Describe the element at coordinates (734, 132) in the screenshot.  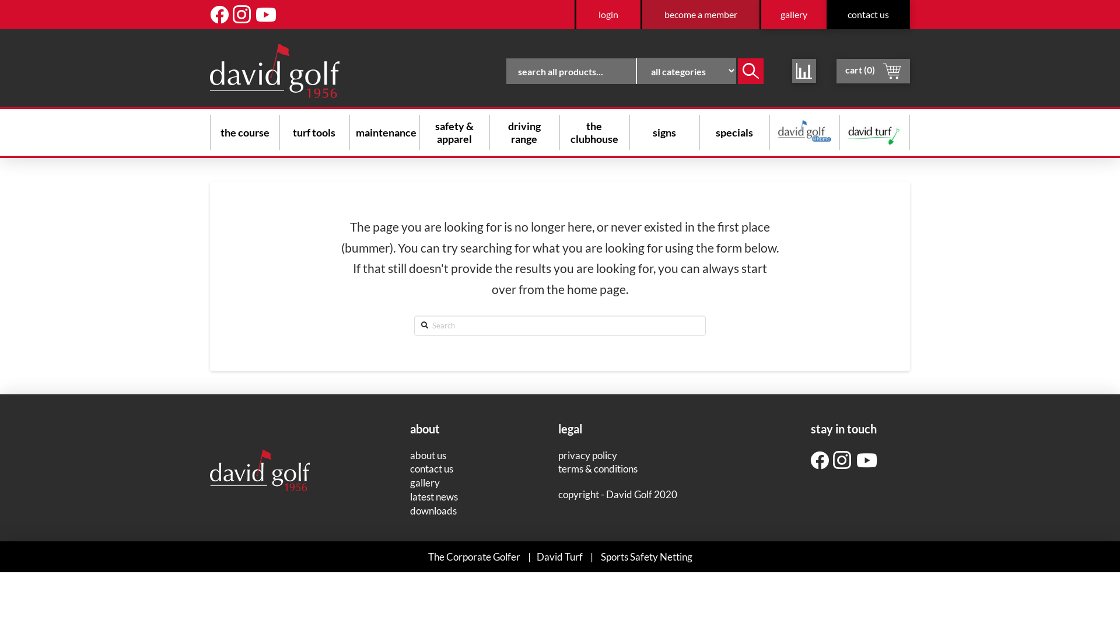
I see `specials` at that location.